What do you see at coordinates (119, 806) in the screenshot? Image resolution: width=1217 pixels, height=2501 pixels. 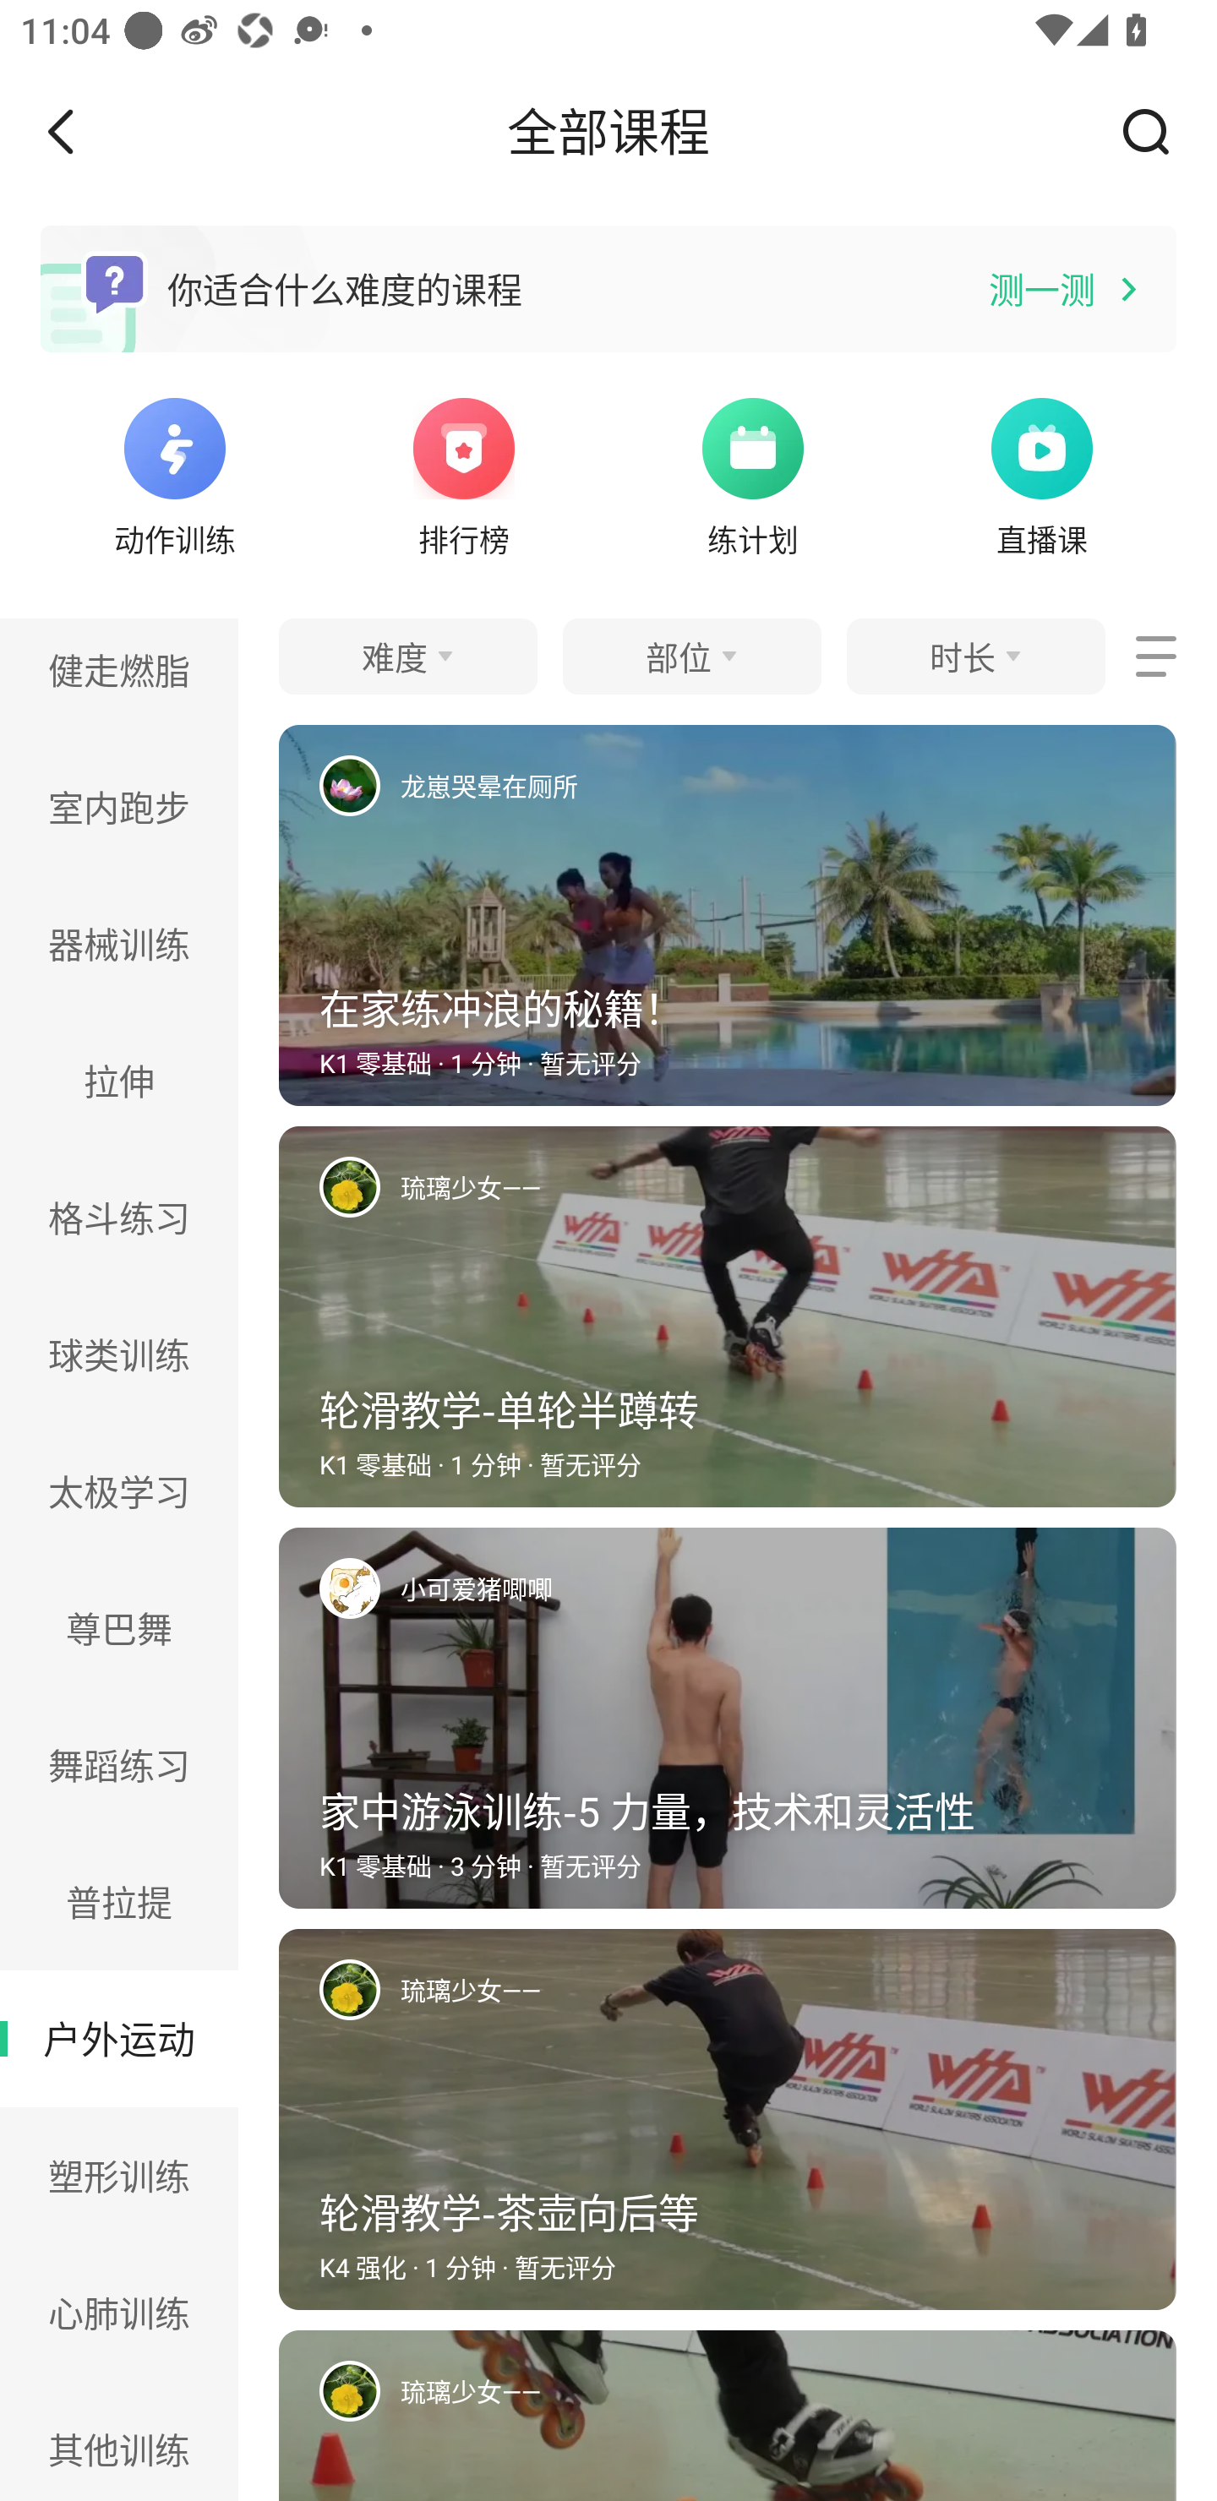 I see `室内跑步` at bounding box center [119, 806].